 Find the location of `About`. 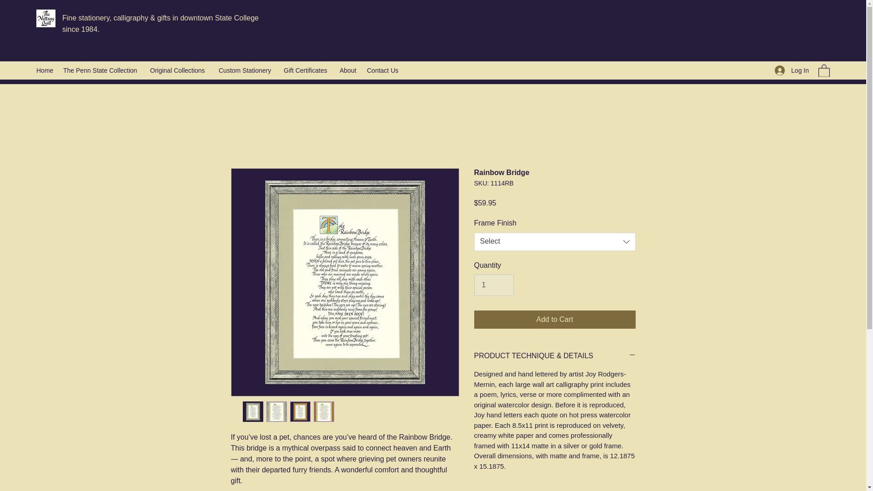

About is located at coordinates (348, 70).